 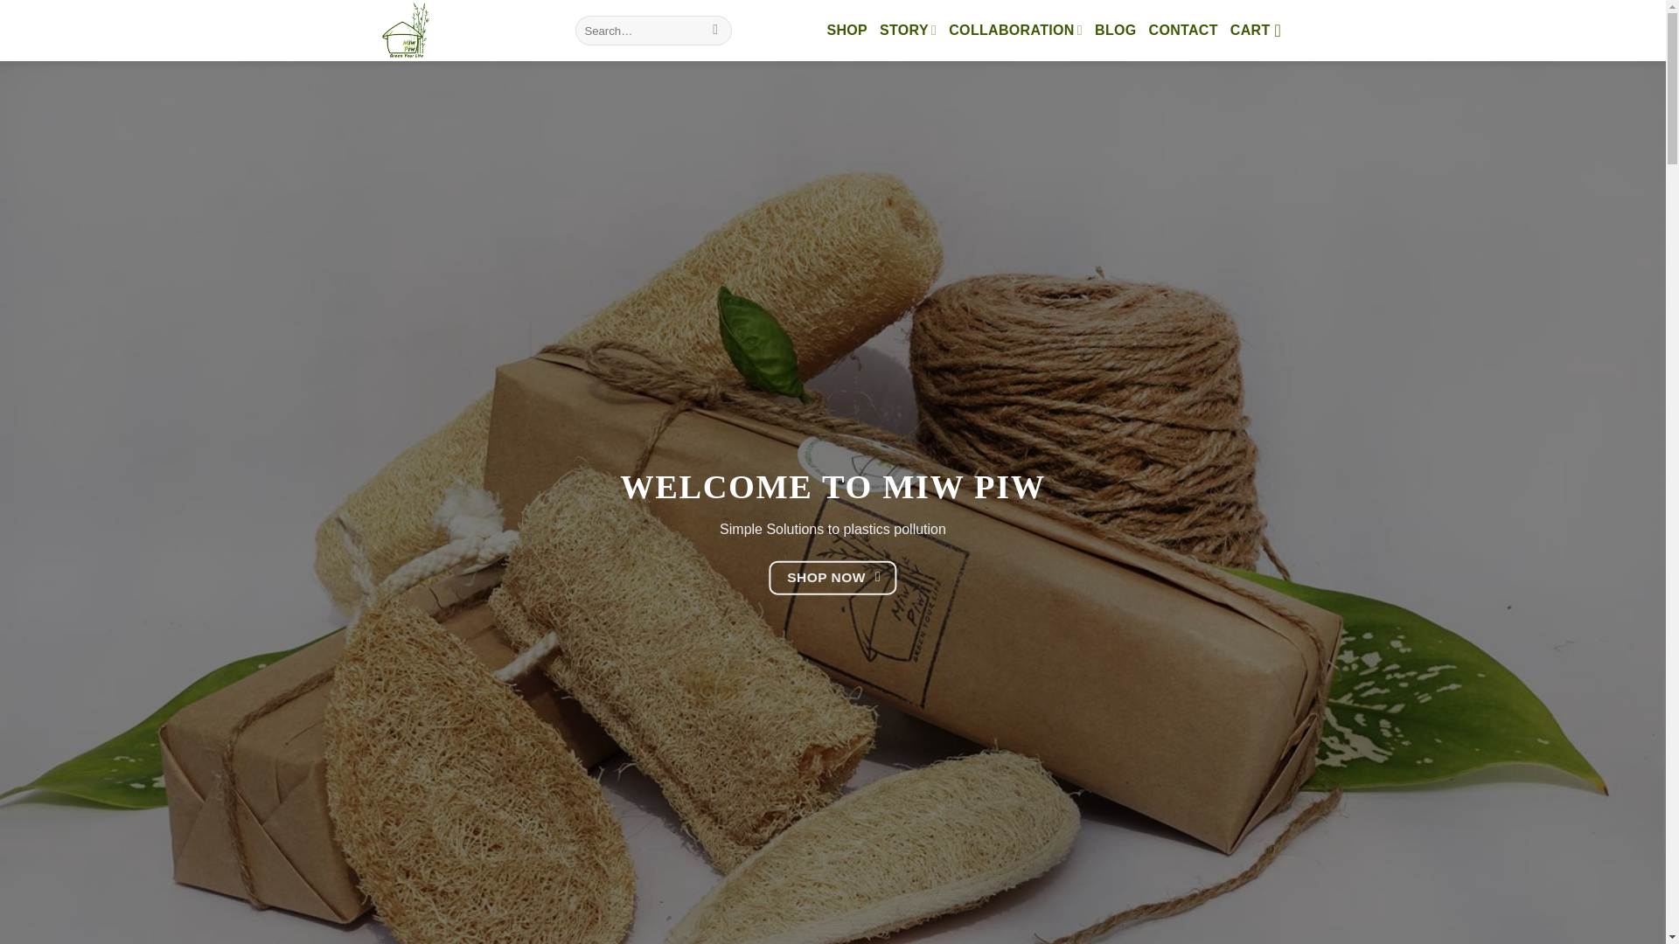 What do you see at coordinates (715, 30) in the screenshot?
I see `Search` at bounding box center [715, 30].